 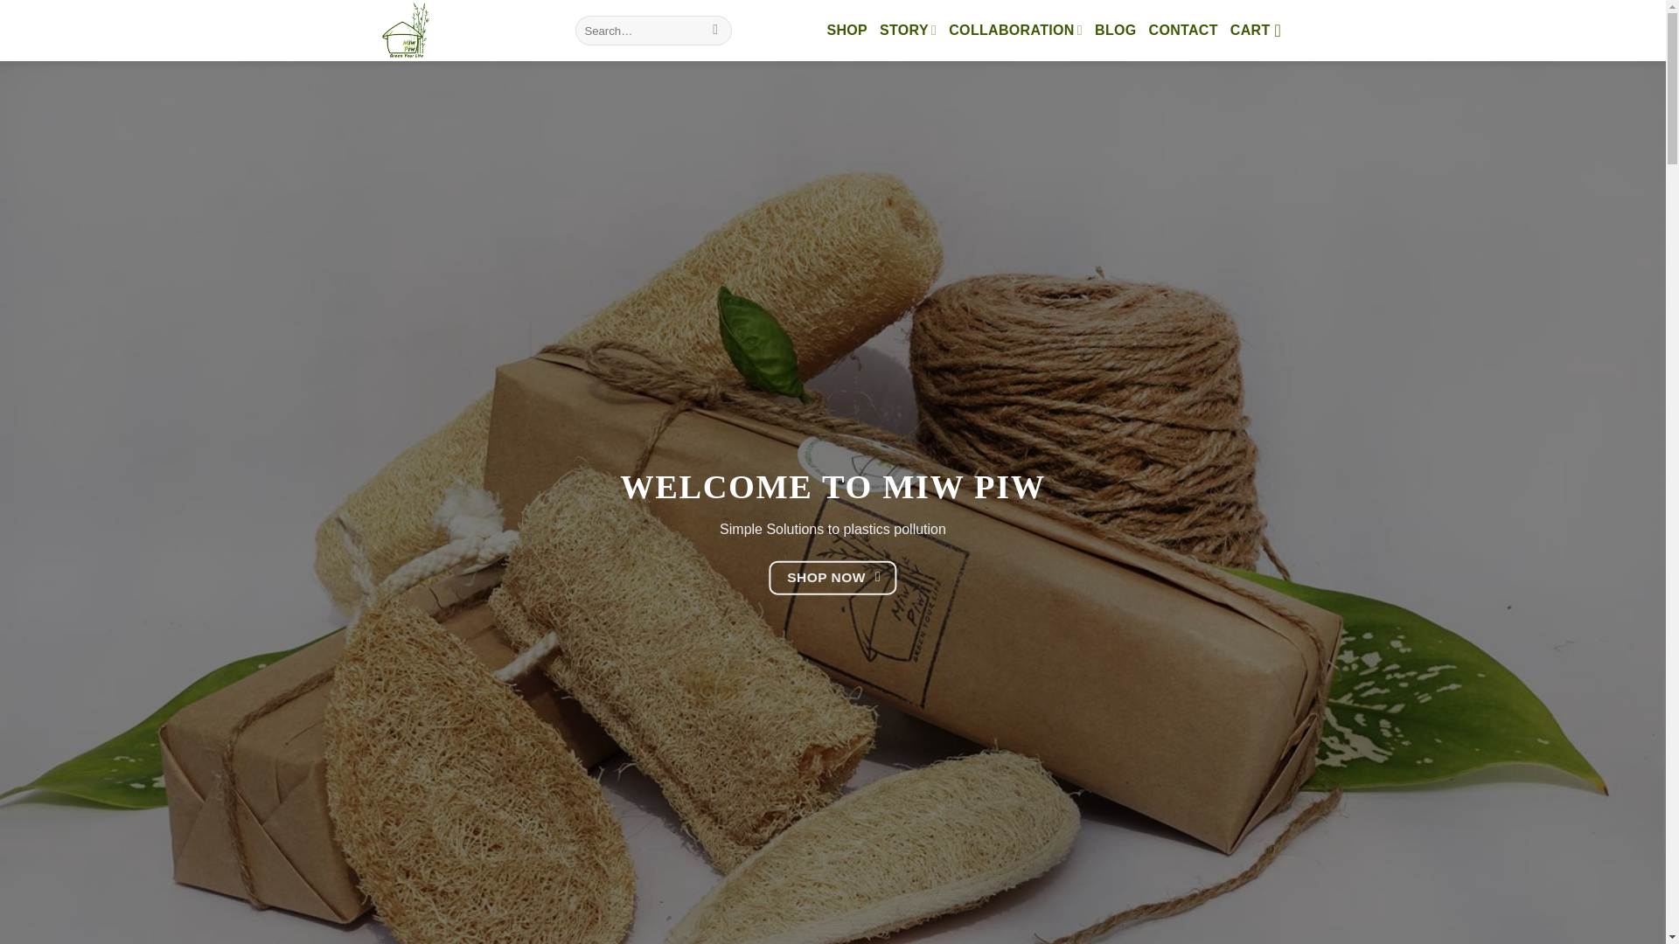 What do you see at coordinates (715, 30) in the screenshot?
I see `Search` at bounding box center [715, 30].